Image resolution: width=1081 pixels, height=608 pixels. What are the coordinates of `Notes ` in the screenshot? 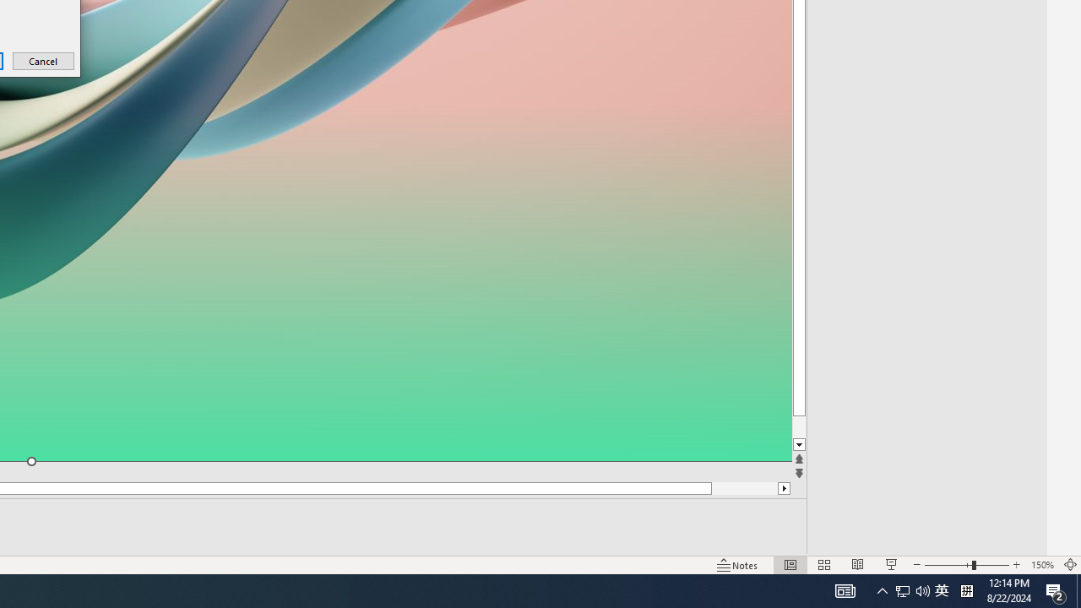 It's located at (738, 564).